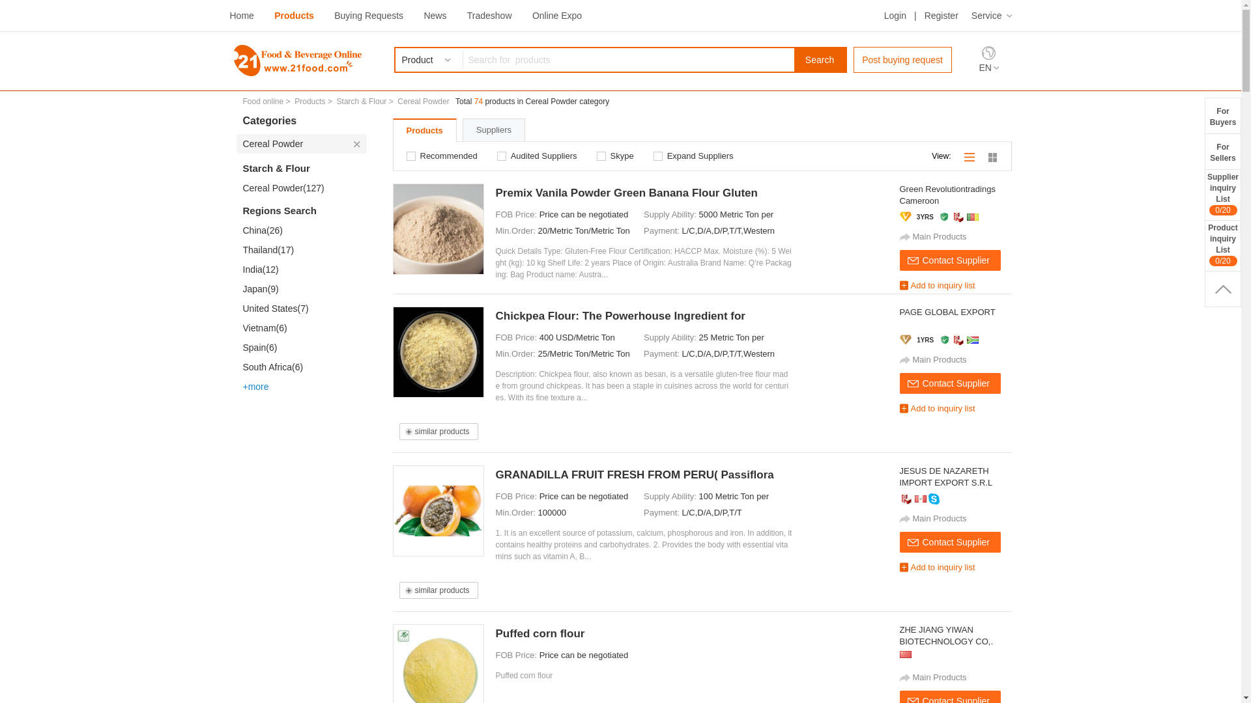 The image size is (1251, 703). Describe the element at coordinates (820, 60) in the screenshot. I see `Search` at that location.